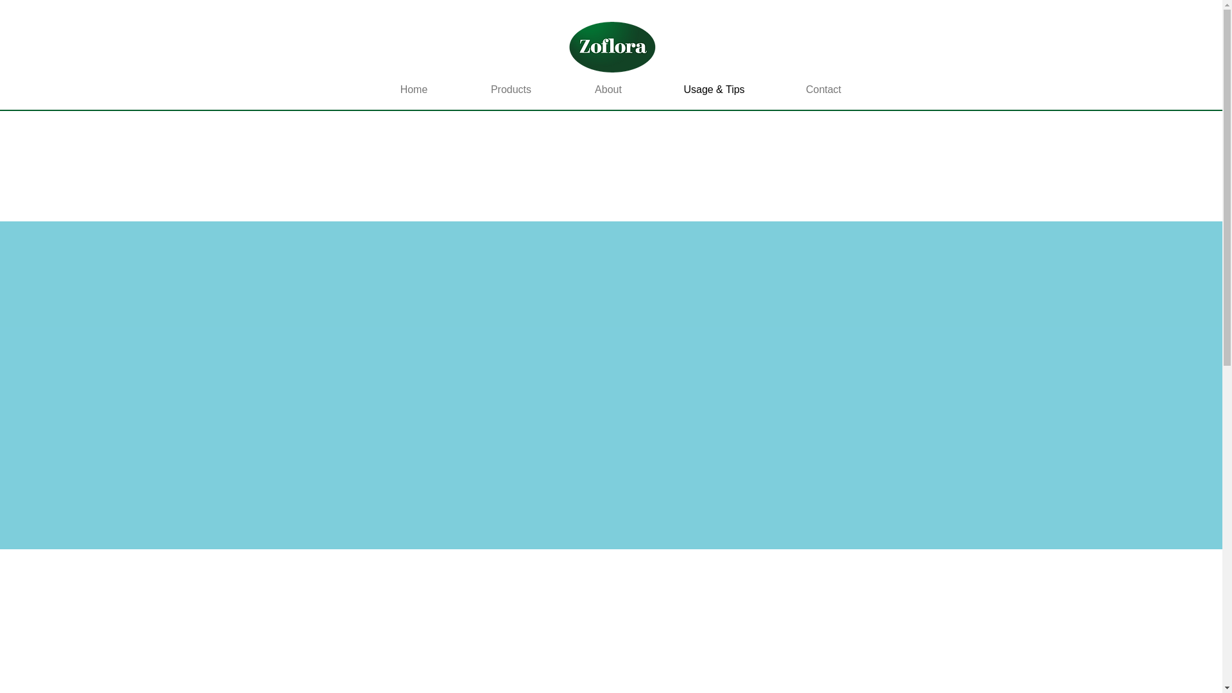  I want to click on Products, so click(511, 89).